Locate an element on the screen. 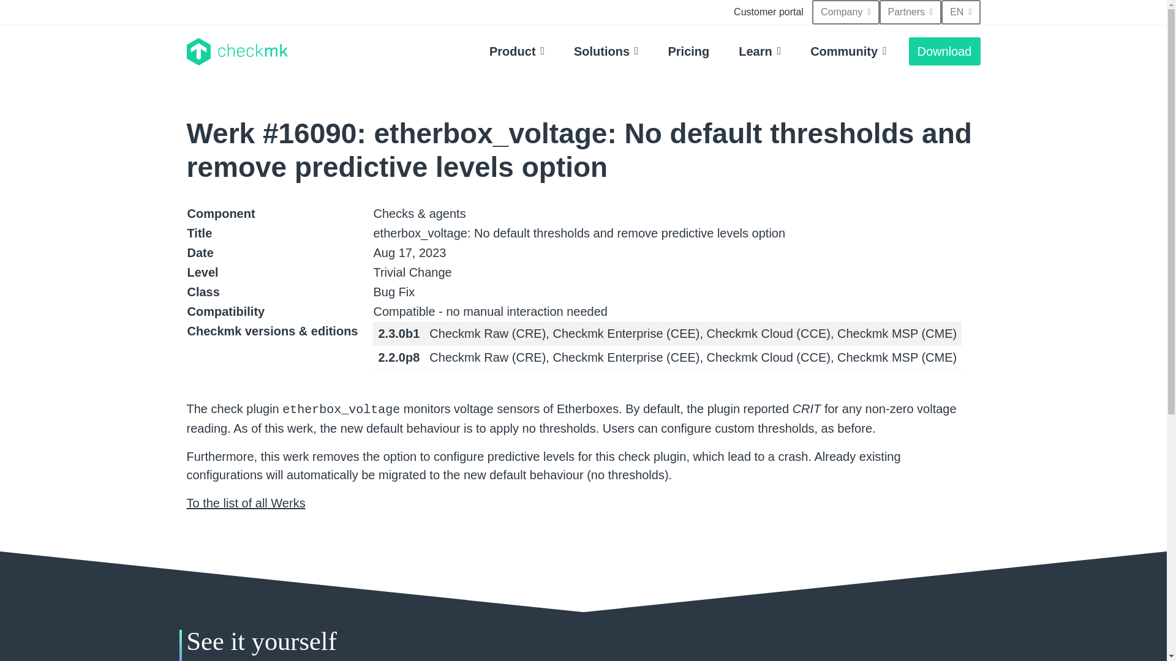 Image resolution: width=1176 pixels, height=661 pixels. Checkmk is located at coordinates (236, 51).